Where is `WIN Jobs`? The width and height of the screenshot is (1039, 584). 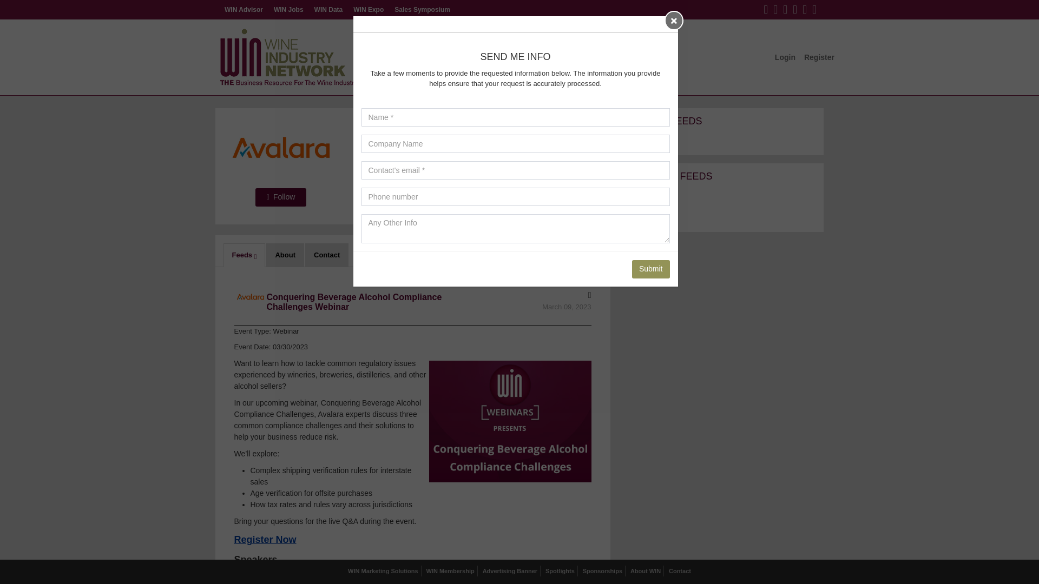 WIN Jobs is located at coordinates (288, 10).